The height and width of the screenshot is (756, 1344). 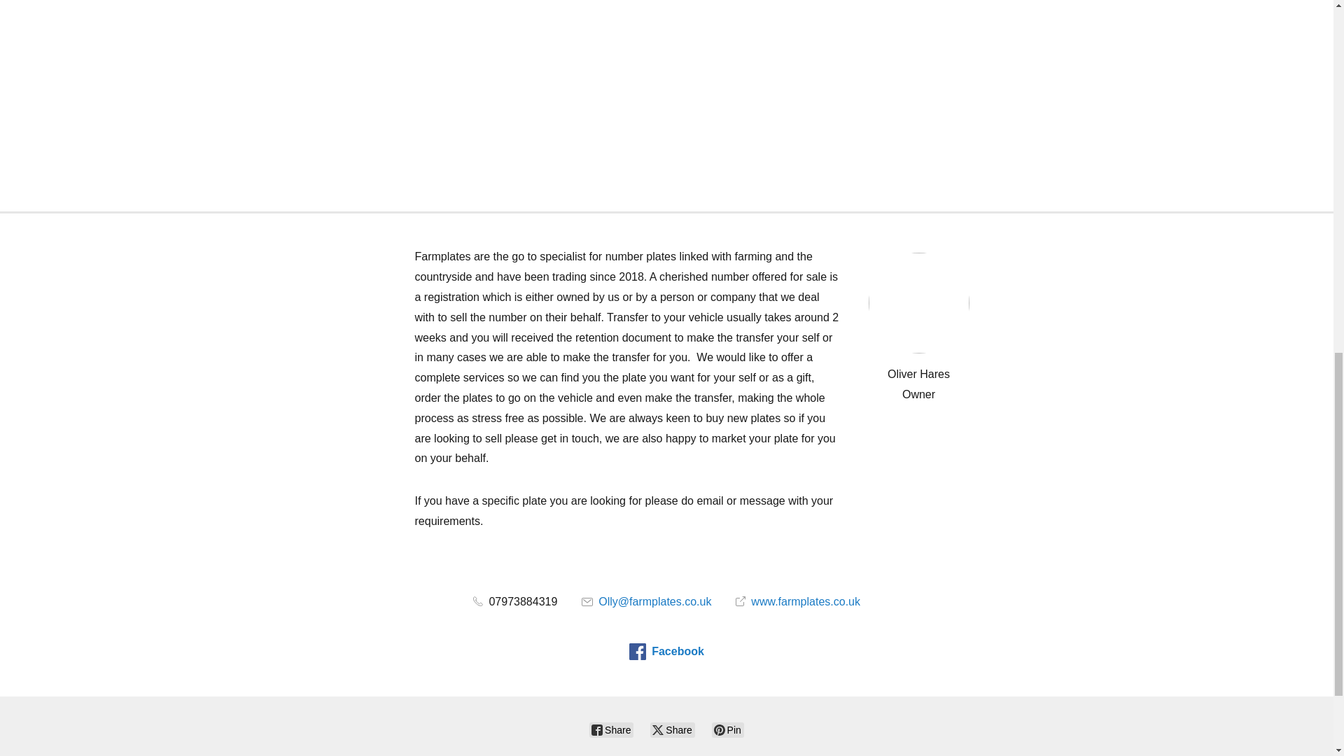 What do you see at coordinates (666, 651) in the screenshot?
I see `Facebook` at bounding box center [666, 651].